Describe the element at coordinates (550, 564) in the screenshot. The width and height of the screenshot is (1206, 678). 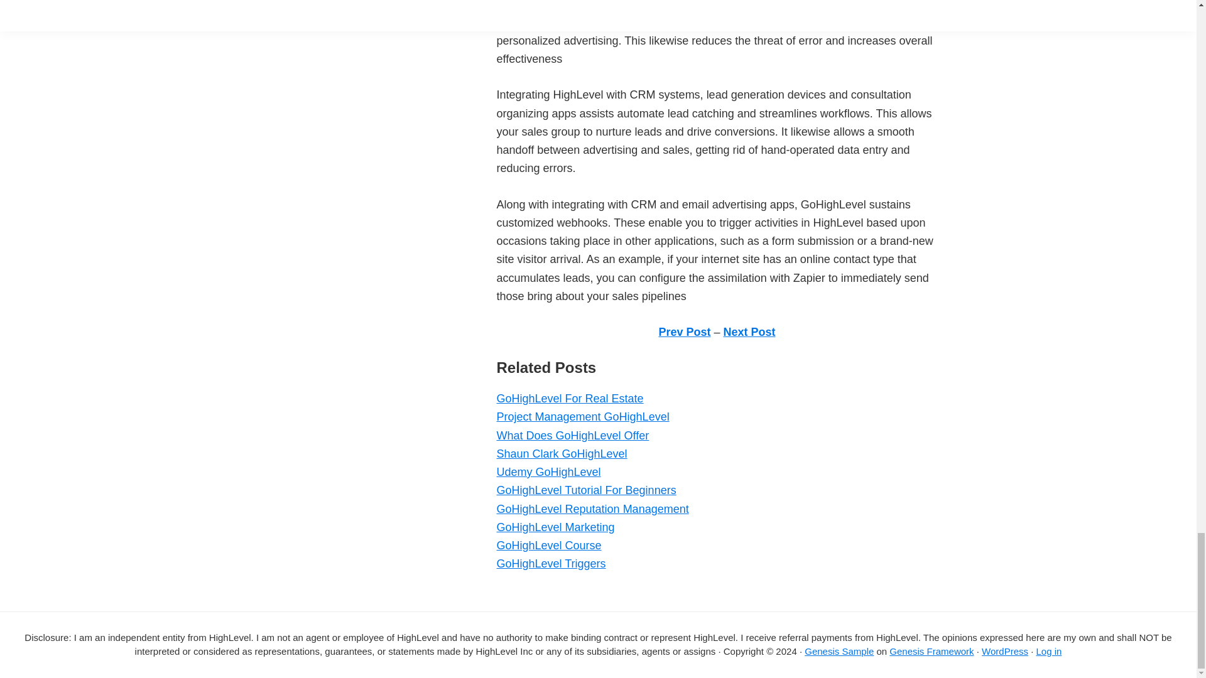
I see `GoHighLevel Triggers` at that location.